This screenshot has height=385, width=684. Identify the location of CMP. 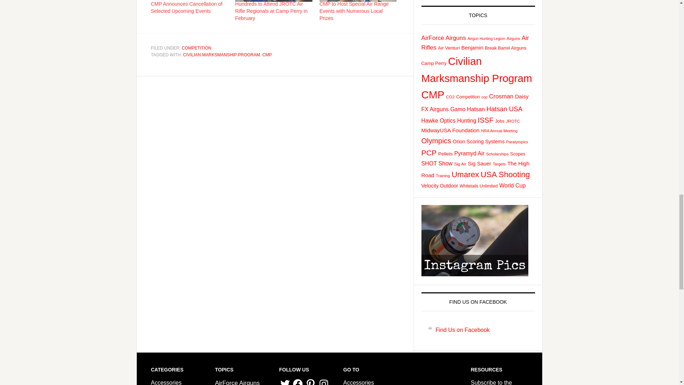
(266, 55).